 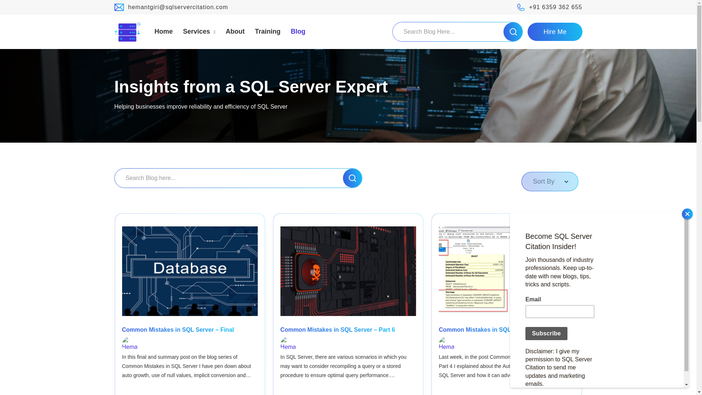 I want to click on Group 2, so click(x=127, y=31).